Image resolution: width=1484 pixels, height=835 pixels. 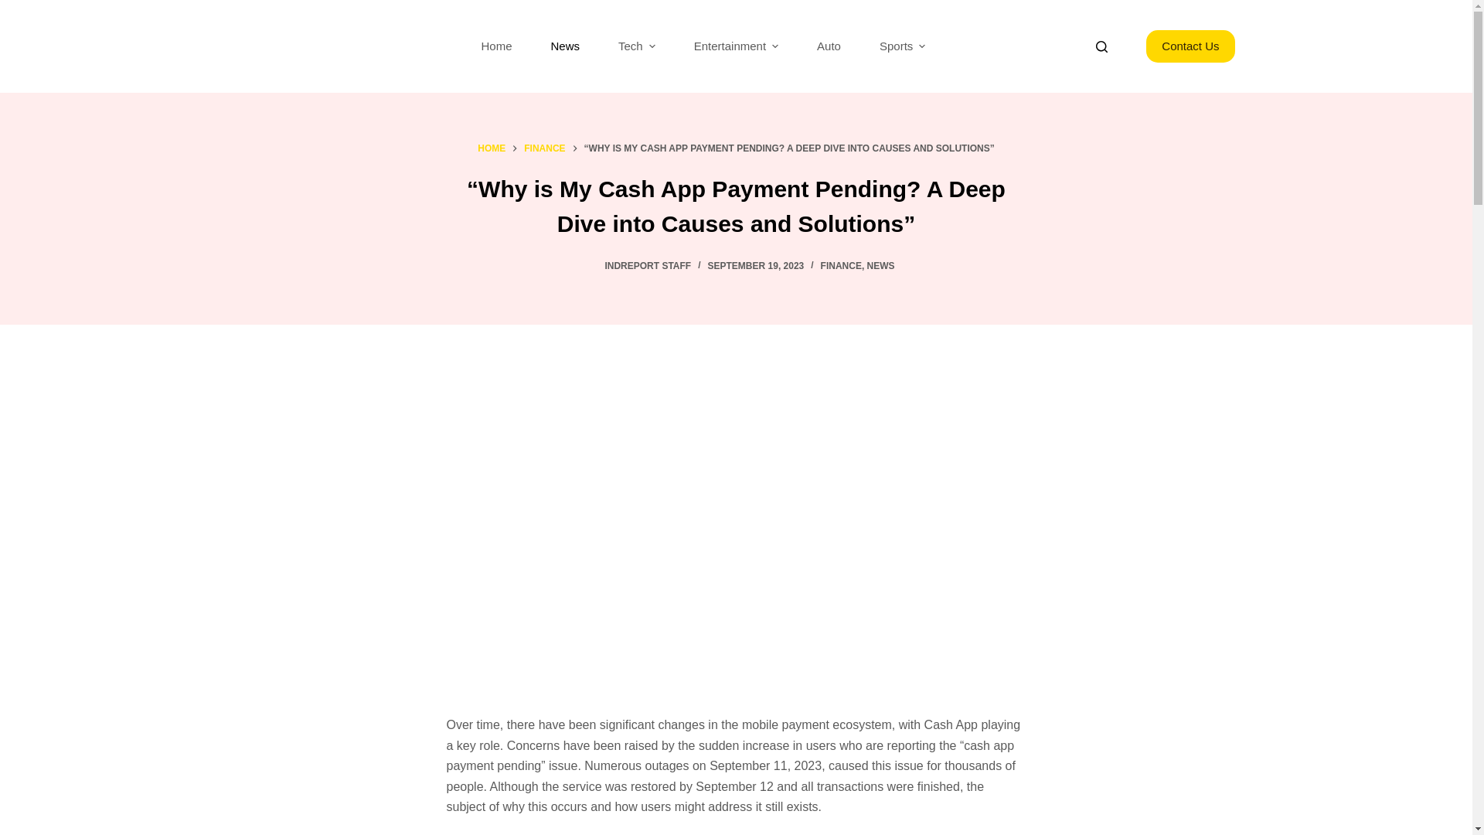 What do you see at coordinates (902, 46) in the screenshot?
I see `Sports` at bounding box center [902, 46].